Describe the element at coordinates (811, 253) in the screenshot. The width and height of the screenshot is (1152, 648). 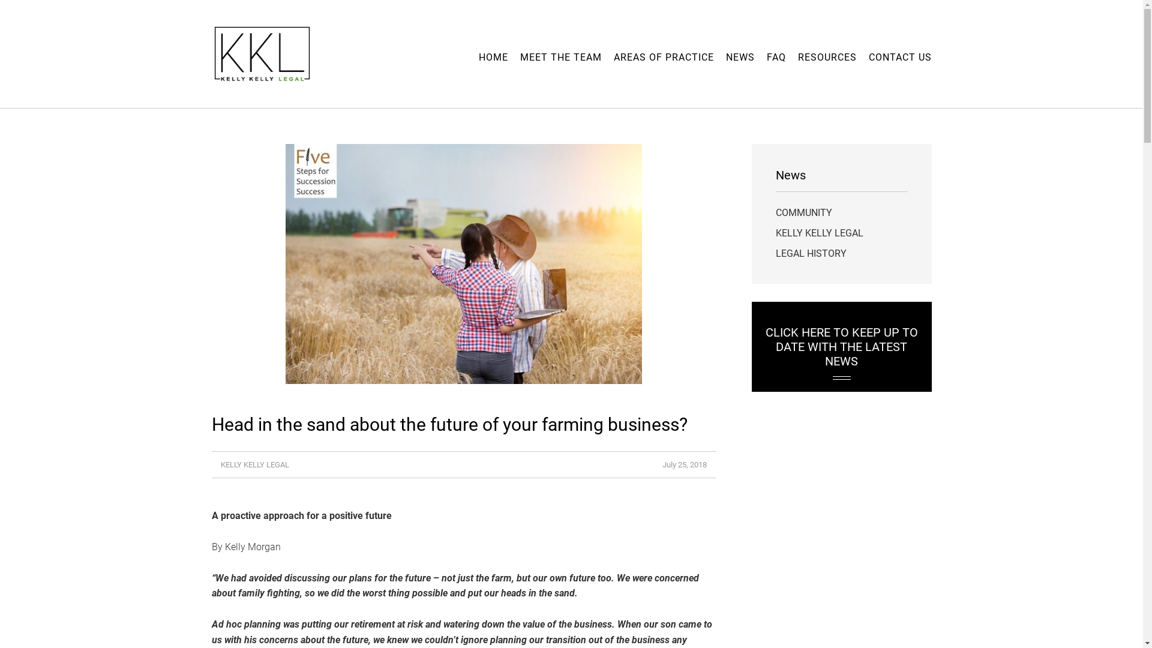
I see `LEGAL HISTORY` at that location.